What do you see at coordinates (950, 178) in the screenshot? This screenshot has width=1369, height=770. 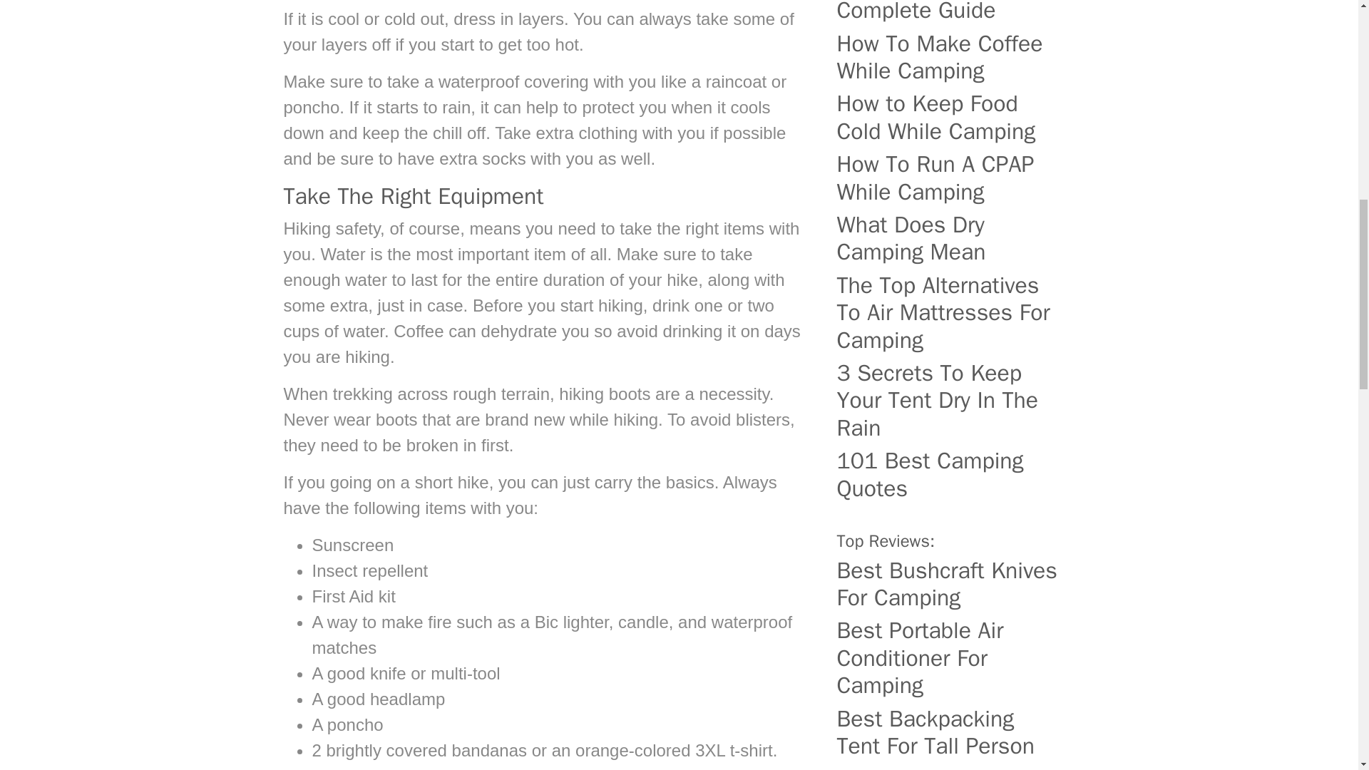 I see `How To Run A CPAP While Camping` at bounding box center [950, 178].